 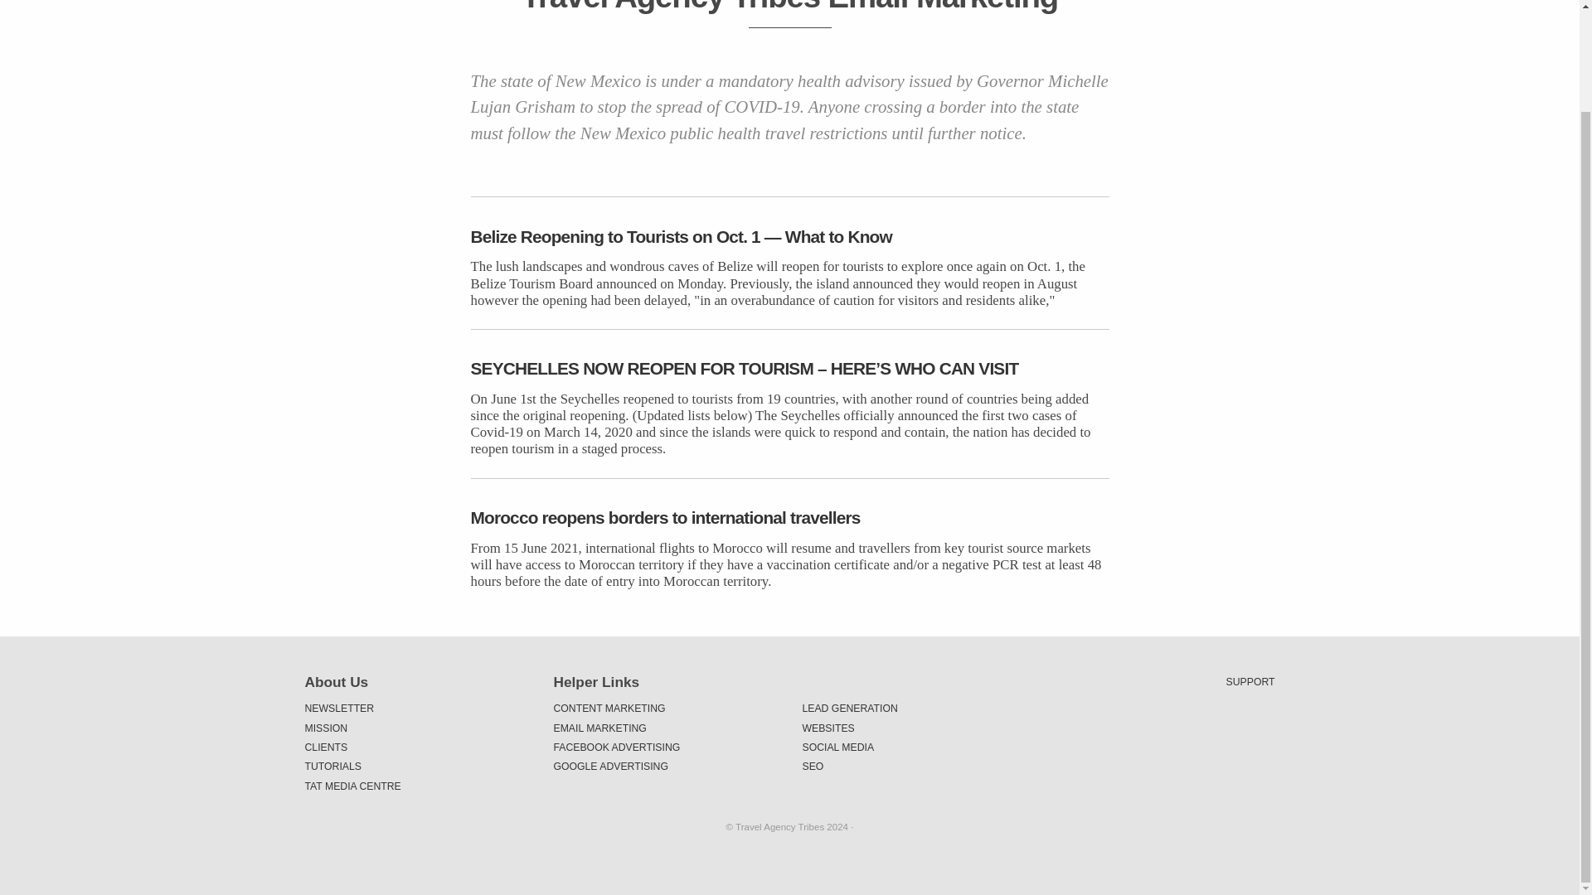 I want to click on NEWSLETTER, so click(x=416, y=709).